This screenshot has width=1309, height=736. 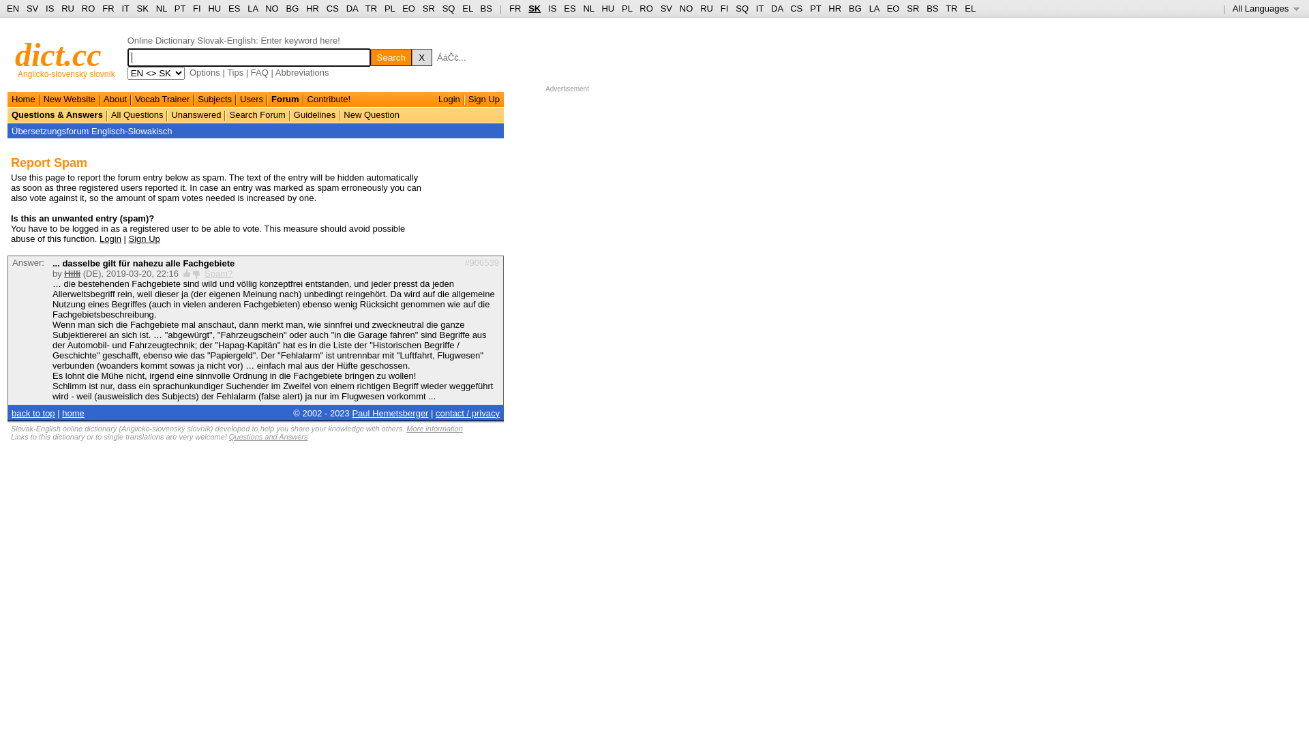 I want to click on TR, so click(x=371, y=8).